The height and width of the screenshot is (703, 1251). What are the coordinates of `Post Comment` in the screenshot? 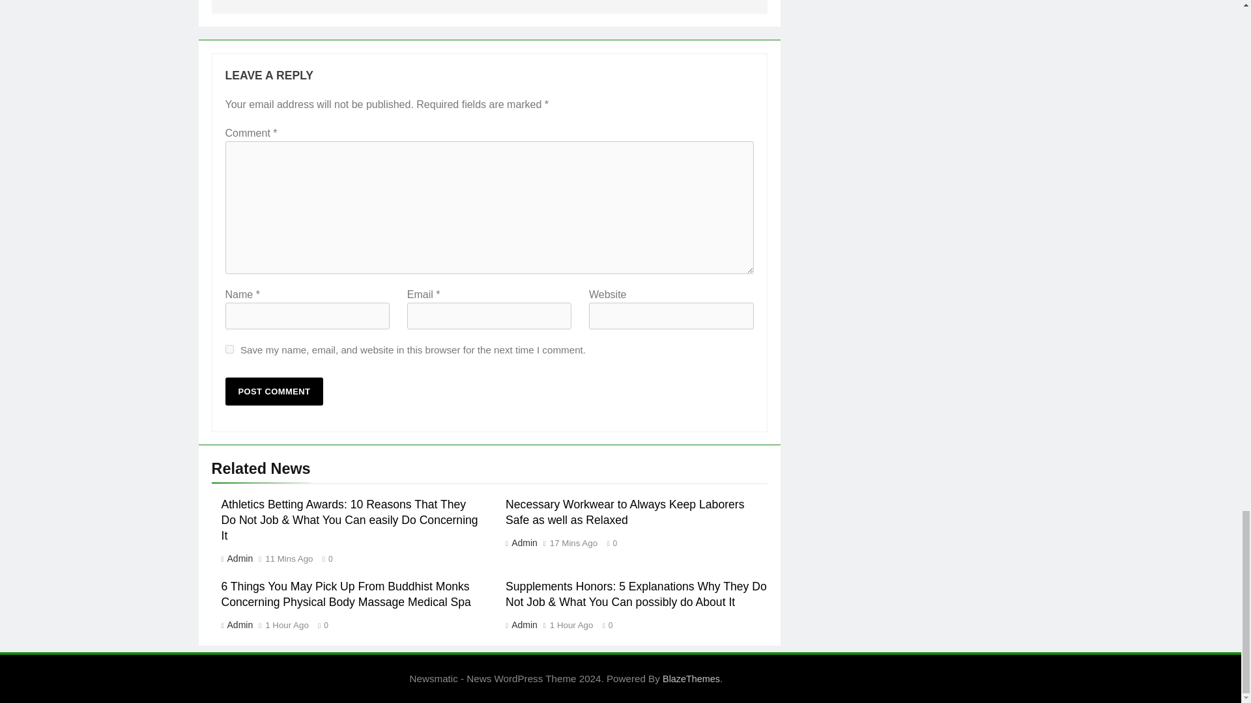 It's located at (274, 391).